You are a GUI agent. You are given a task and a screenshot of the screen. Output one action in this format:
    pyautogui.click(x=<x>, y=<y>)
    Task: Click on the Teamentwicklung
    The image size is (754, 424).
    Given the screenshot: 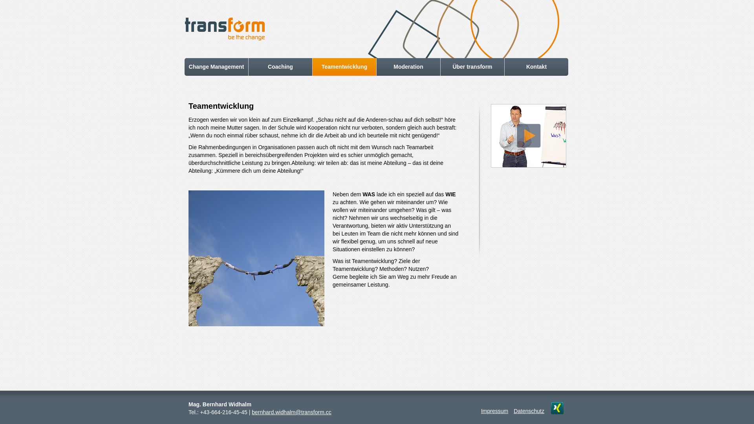 What is the action you would take?
    pyautogui.click(x=344, y=67)
    